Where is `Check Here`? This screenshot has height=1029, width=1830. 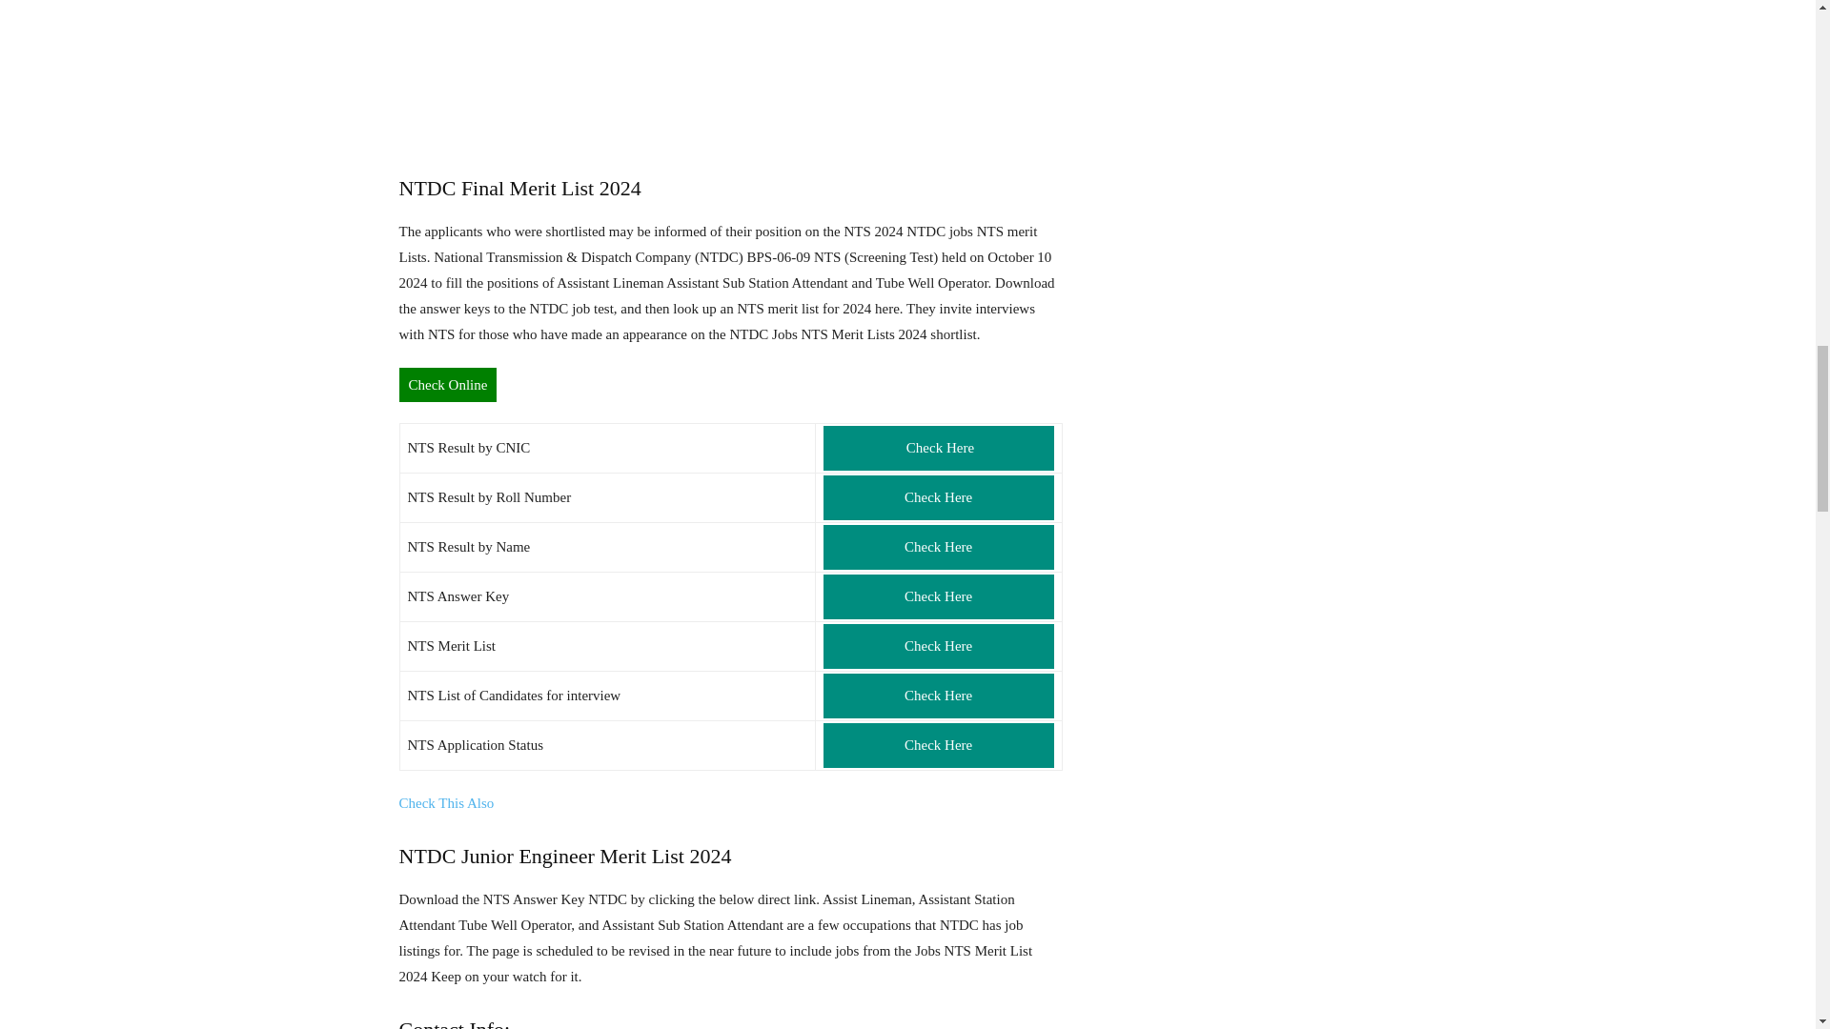
Check Here is located at coordinates (938, 547).